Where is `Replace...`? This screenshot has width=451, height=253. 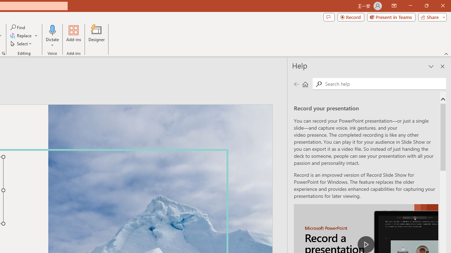 Replace... is located at coordinates (24, 36).